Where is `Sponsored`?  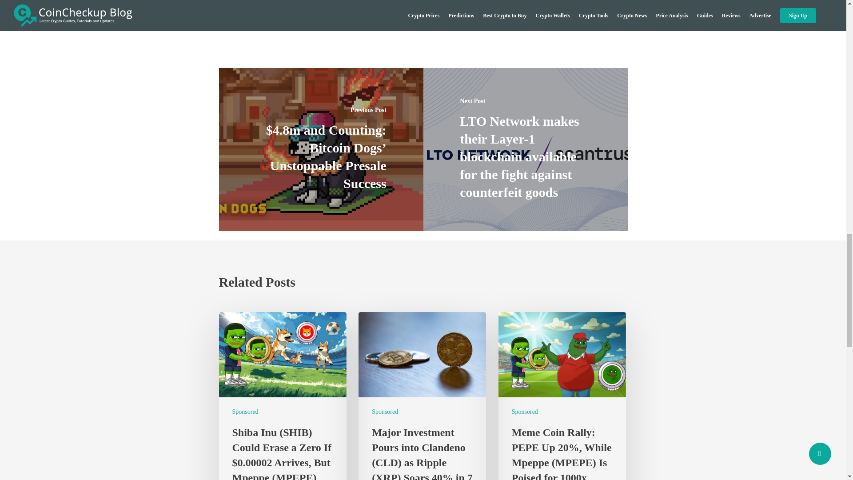 Sponsored is located at coordinates (385, 412).